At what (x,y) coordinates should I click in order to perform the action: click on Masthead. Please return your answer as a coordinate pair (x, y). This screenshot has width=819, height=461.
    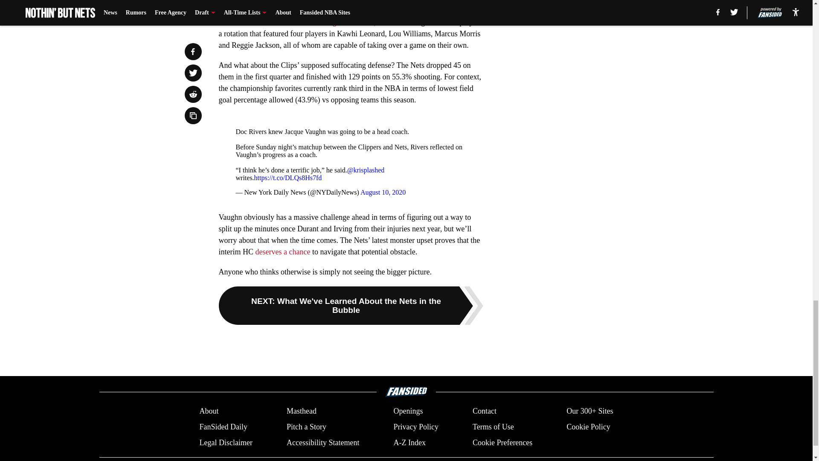
    Looking at the image, I should click on (301, 411).